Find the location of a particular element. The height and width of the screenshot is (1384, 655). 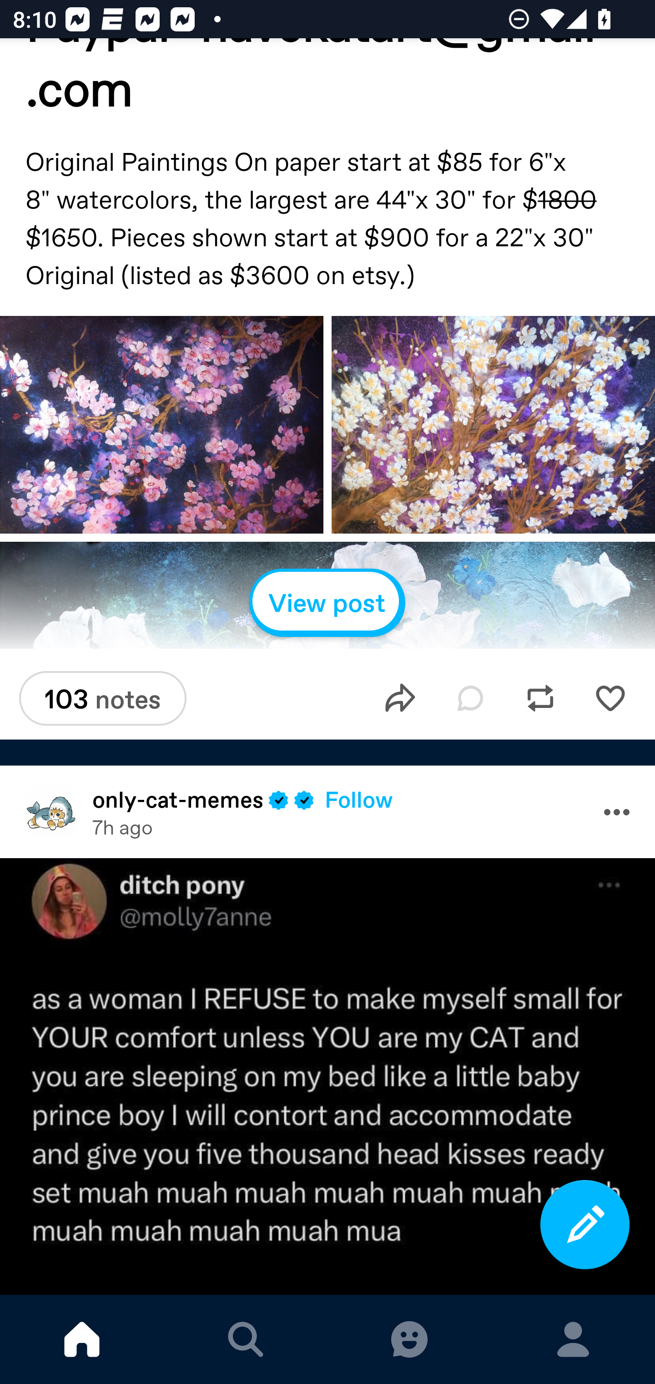

DASHBOARD is located at coordinates (82, 1339).